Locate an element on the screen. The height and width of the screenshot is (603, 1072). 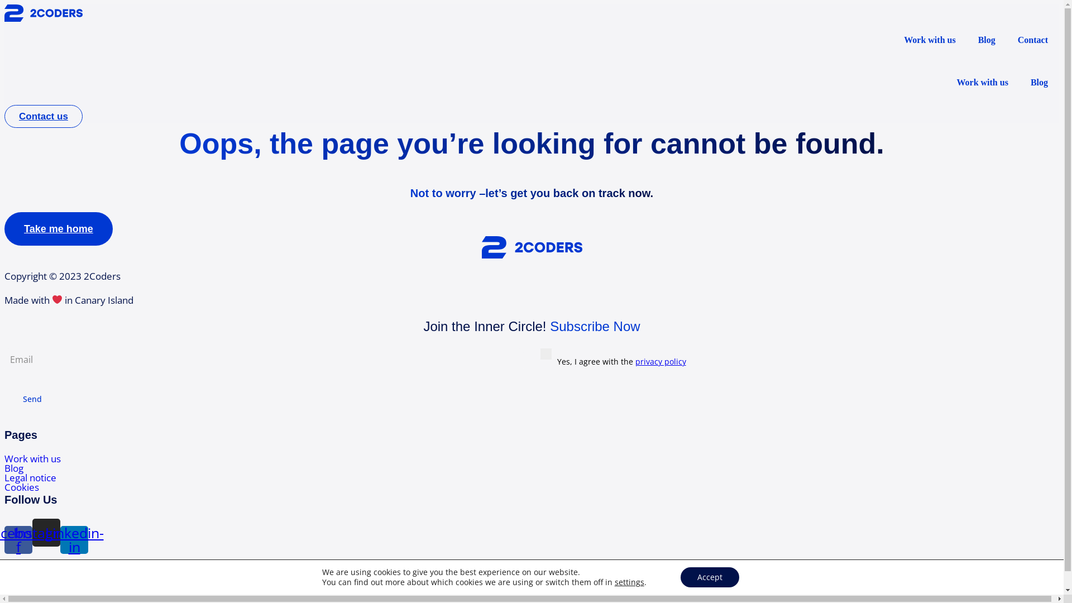
Accept is located at coordinates (710, 577).